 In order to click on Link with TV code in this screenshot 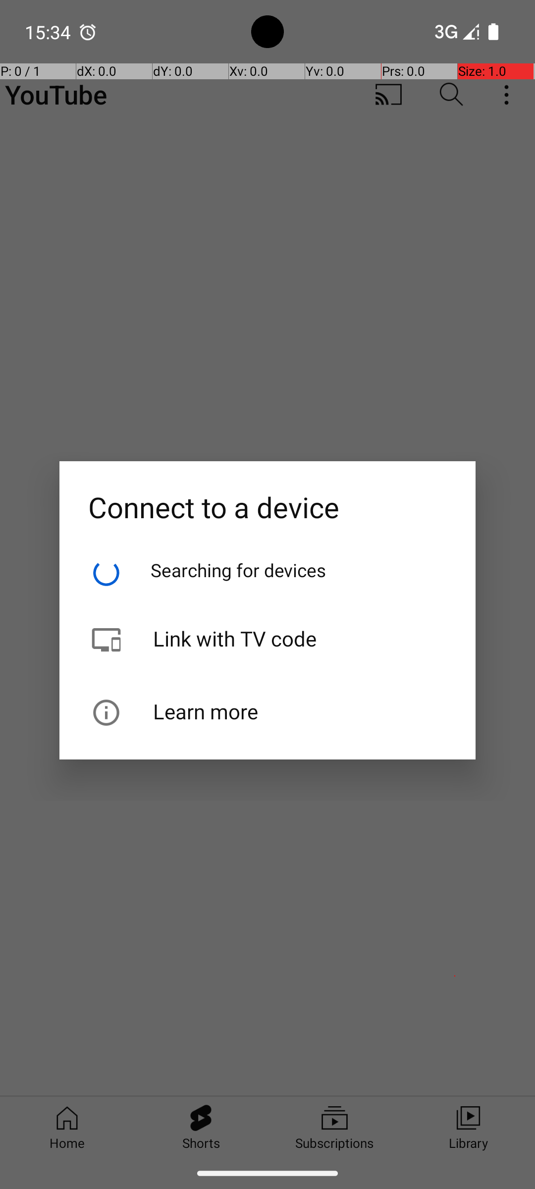, I will do `click(267, 619)`.